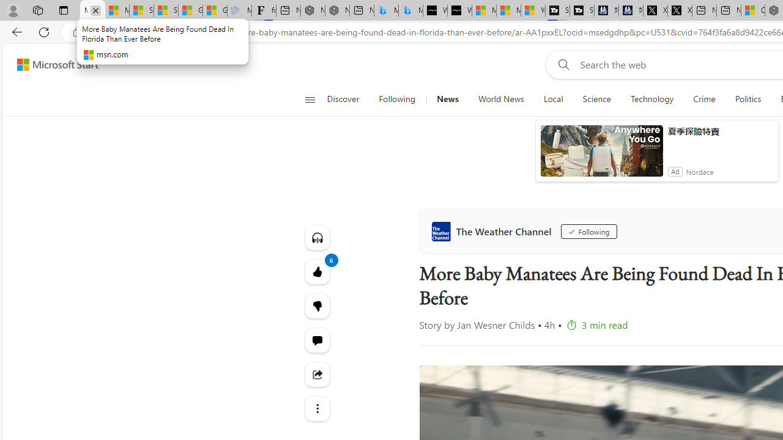 Image resolution: width=783 pixels, height=440 pixels. What do you see at coordinates (410, 11) in the screenshot?
I see `Microsoft Bing Travel - Shangri-La Hotel Bangkok` at bounding box center [410, 11].